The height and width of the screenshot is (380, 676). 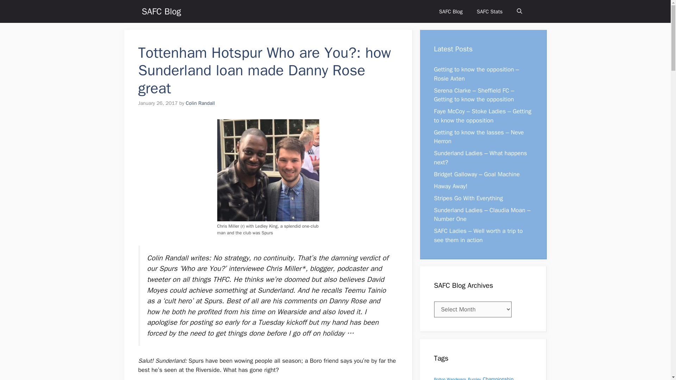 I want to click on Stripes Go With Everything, so click(x=468, y=198).